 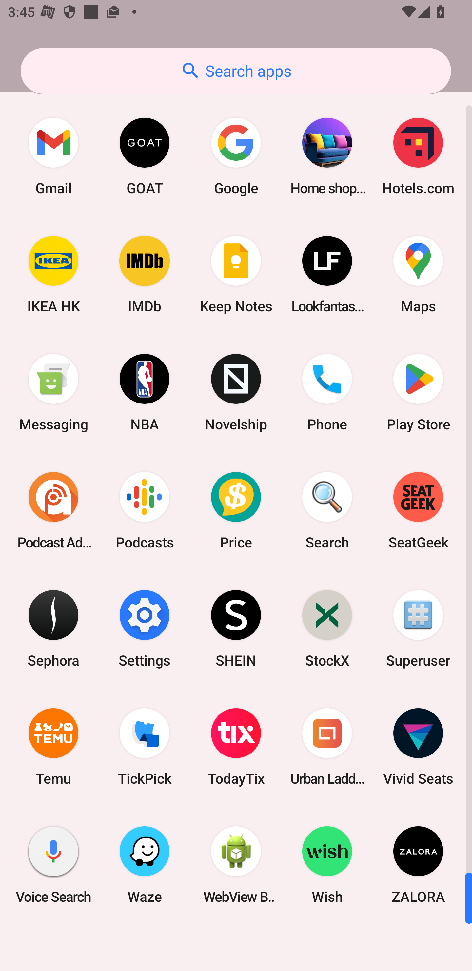 What do you see at coordinates (53, 274) in the screenshot?
I see `IKEA HK` at bounding box center [53, 274].